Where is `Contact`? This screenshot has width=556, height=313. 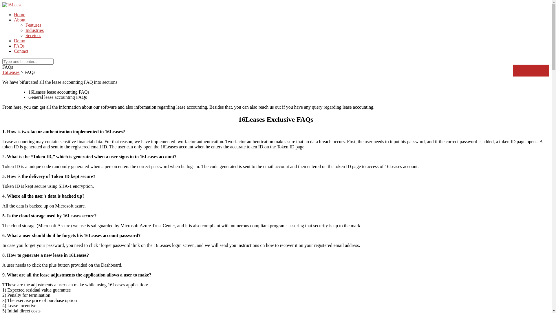
Contact is located at coordinates (21, 51).